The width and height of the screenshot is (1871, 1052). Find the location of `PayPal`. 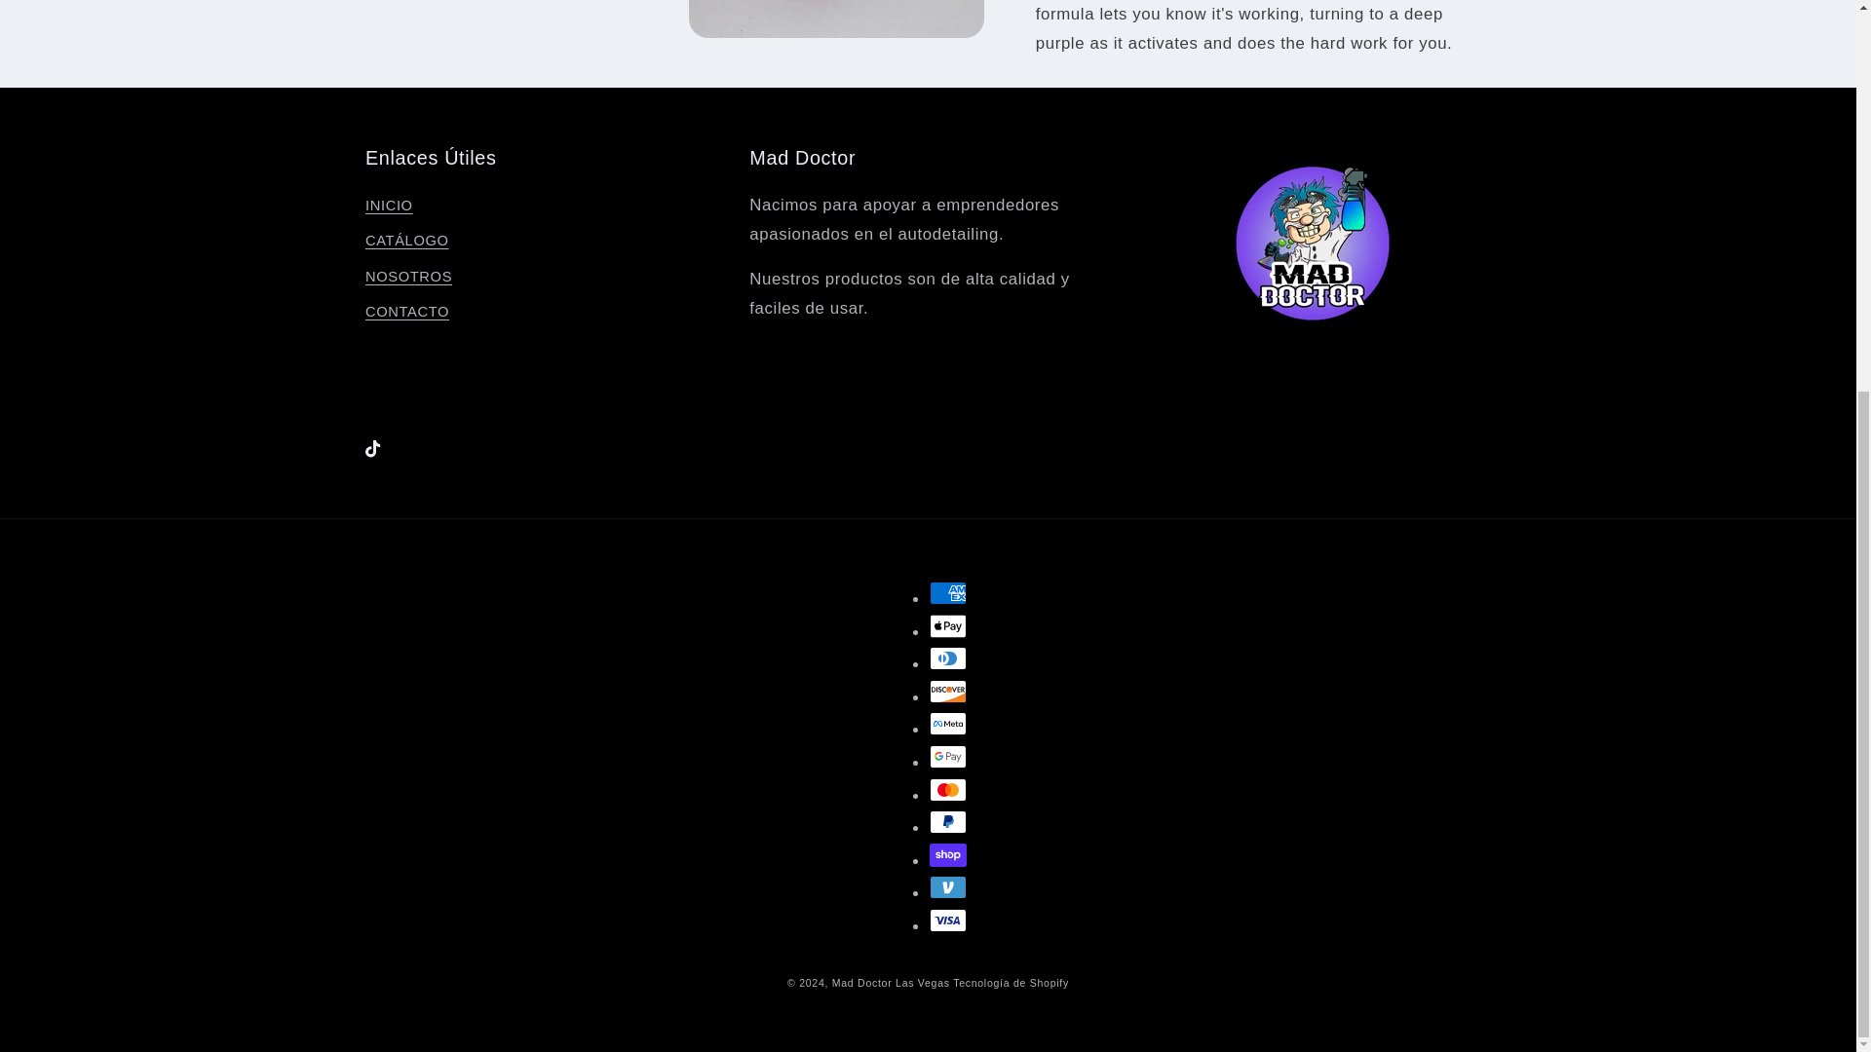

PayPal is located at coordinates (948, 822).